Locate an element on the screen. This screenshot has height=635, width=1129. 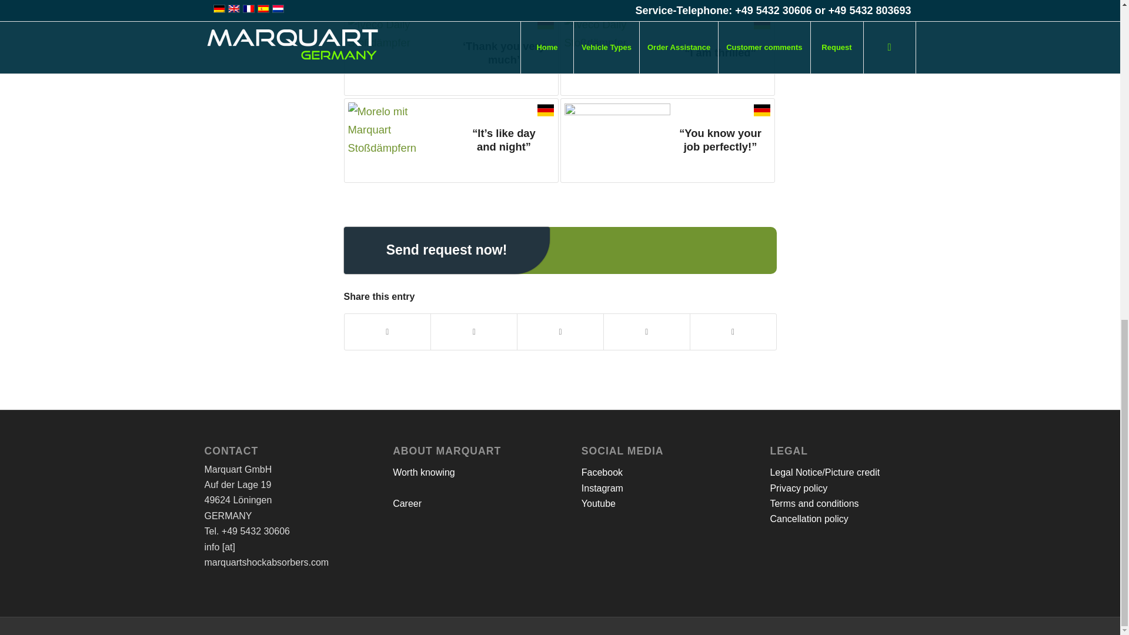
22799 q is located at coordinates (617, 53).